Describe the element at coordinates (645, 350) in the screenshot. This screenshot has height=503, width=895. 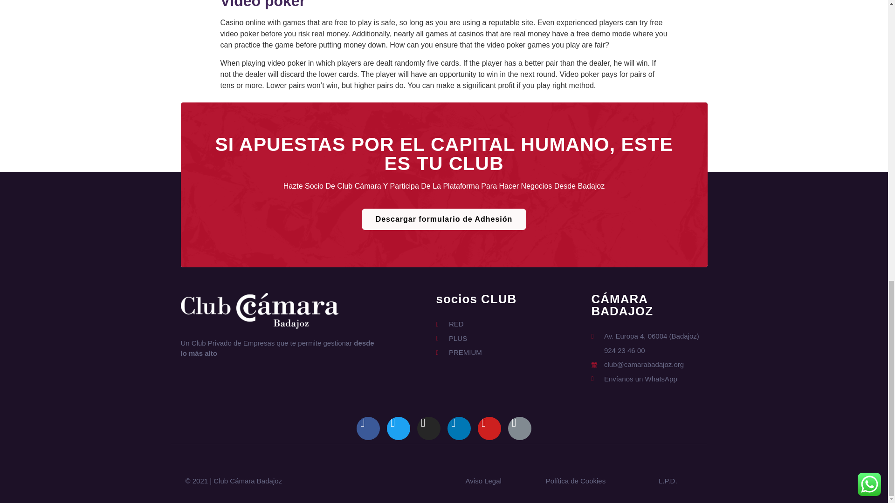
I see `924 23 46 00` at that location.